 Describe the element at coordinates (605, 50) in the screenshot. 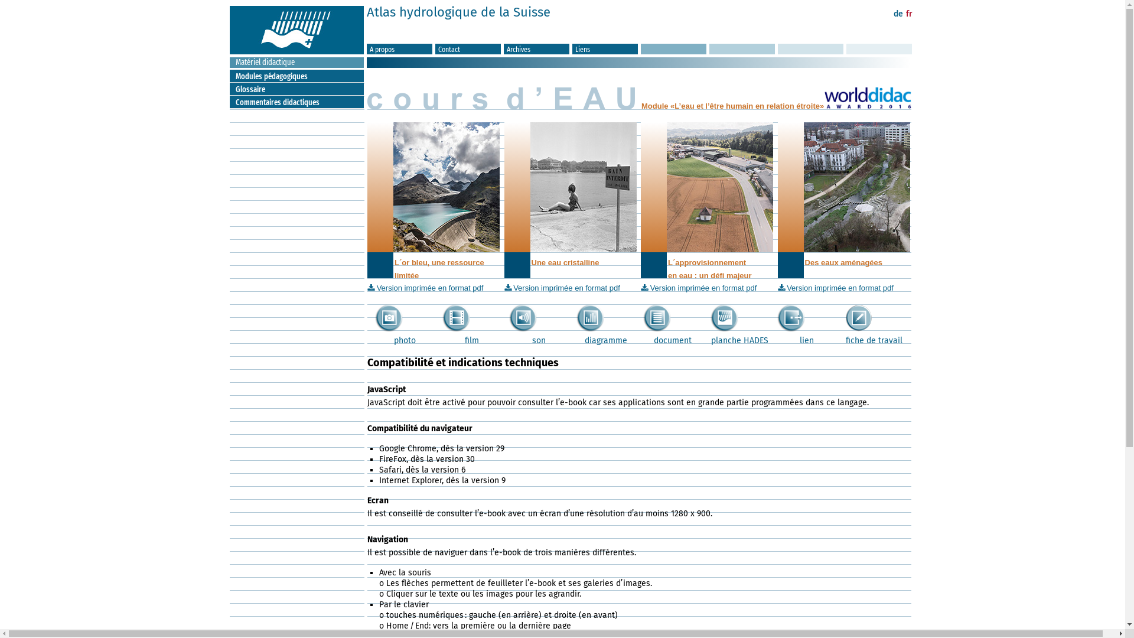

I see `Liens` at that location.